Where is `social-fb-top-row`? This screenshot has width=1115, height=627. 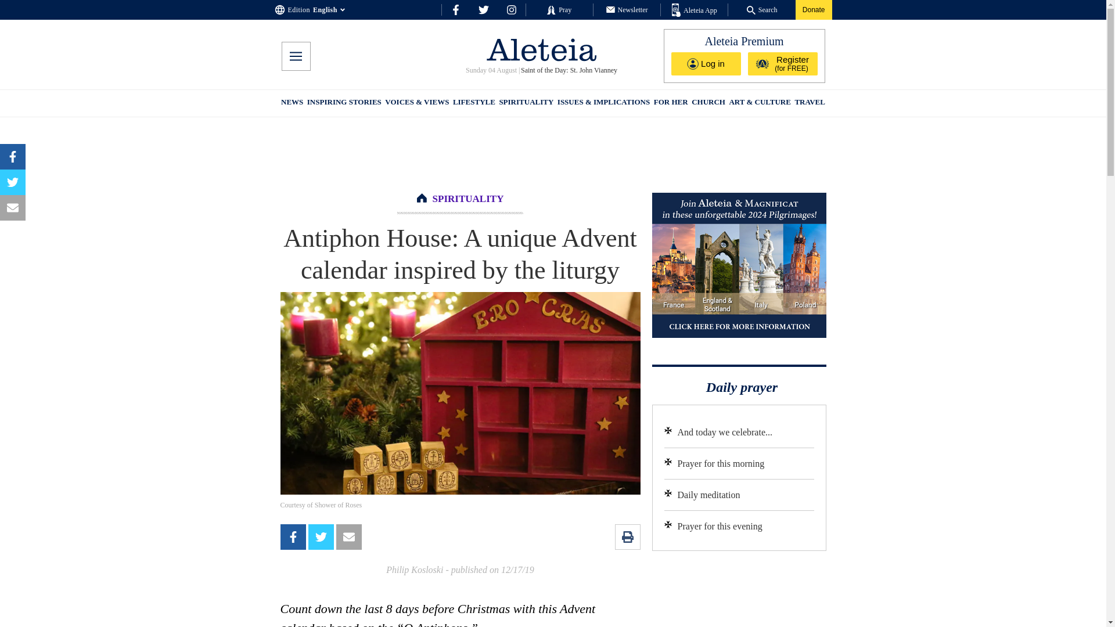
social-fb-top-row is located at coordinates (455, 9).